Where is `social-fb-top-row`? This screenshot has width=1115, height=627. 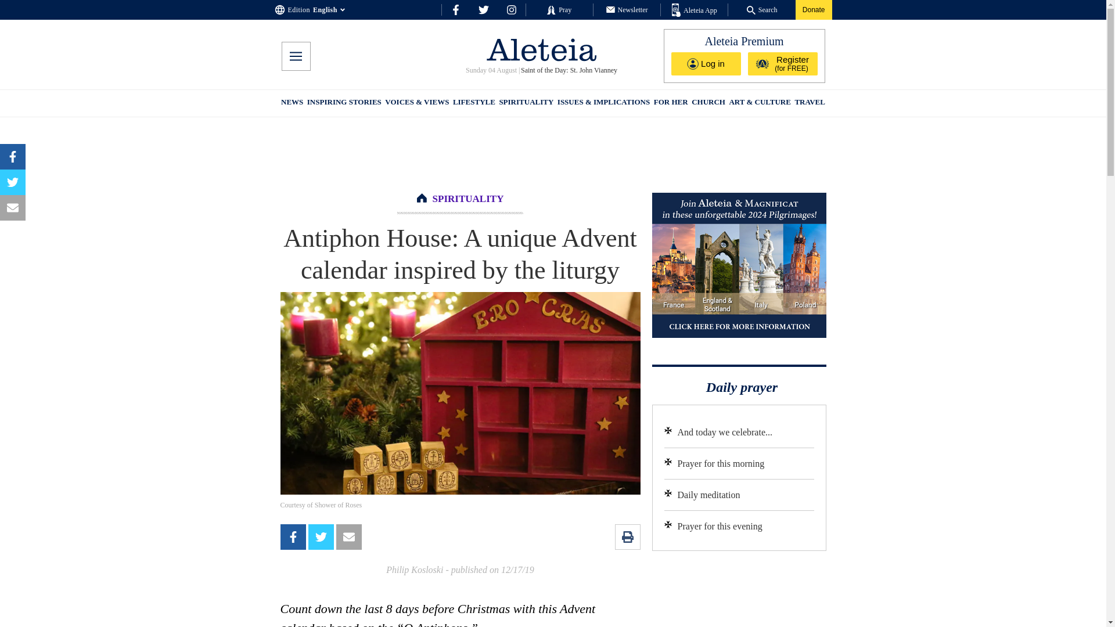
social-fb-top-row is located at coordinates (455, 9).